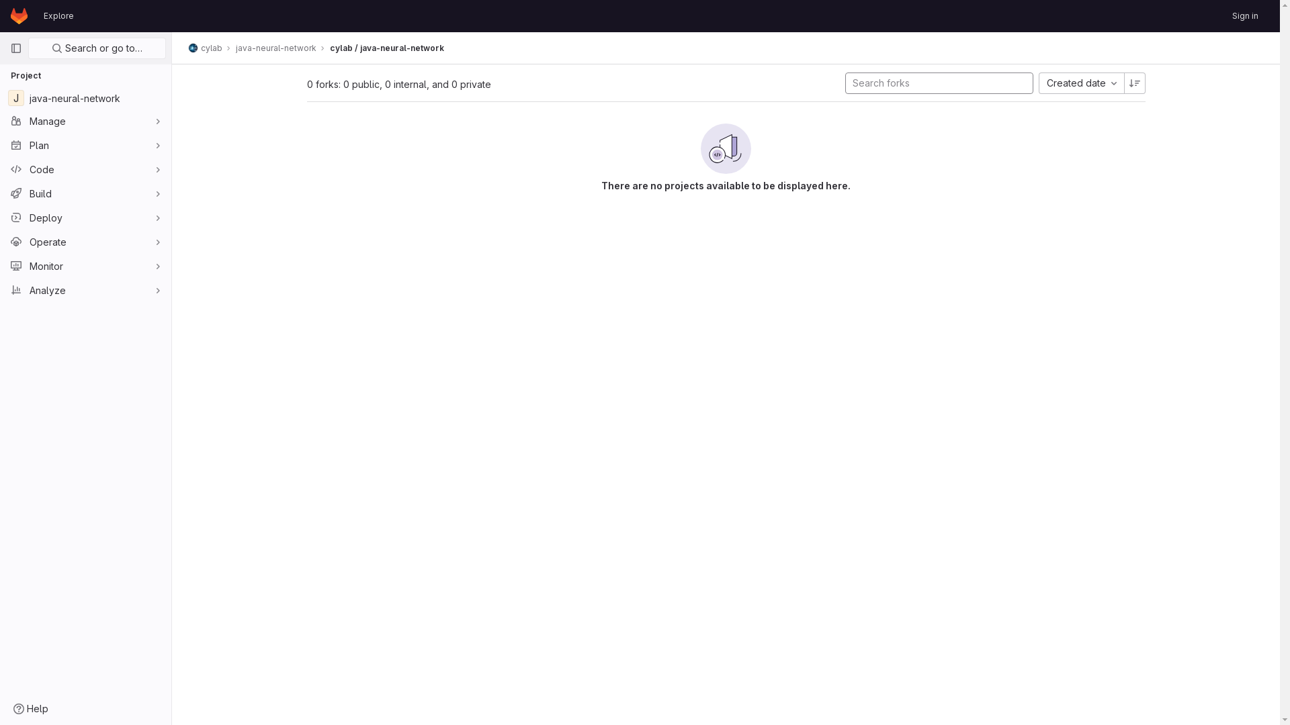 This screenshot has height=725, width=1290. What do you see at coordinates (1082, 83) in the screenshot?
I see `Created date` at bounding box center [1082, 83].